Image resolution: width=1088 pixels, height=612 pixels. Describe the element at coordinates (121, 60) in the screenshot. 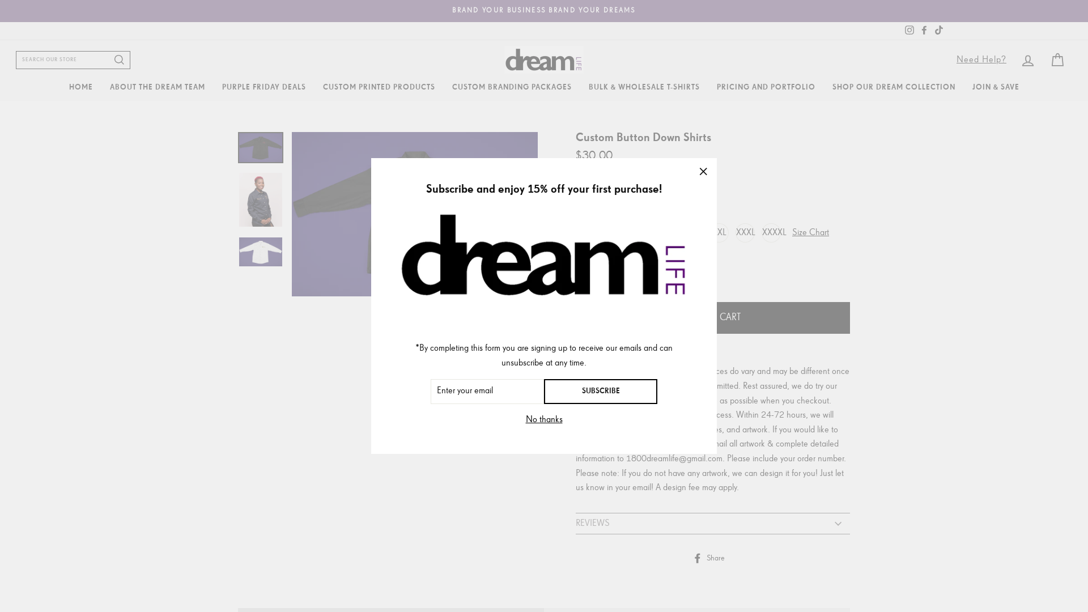

I see `Search` at that location.